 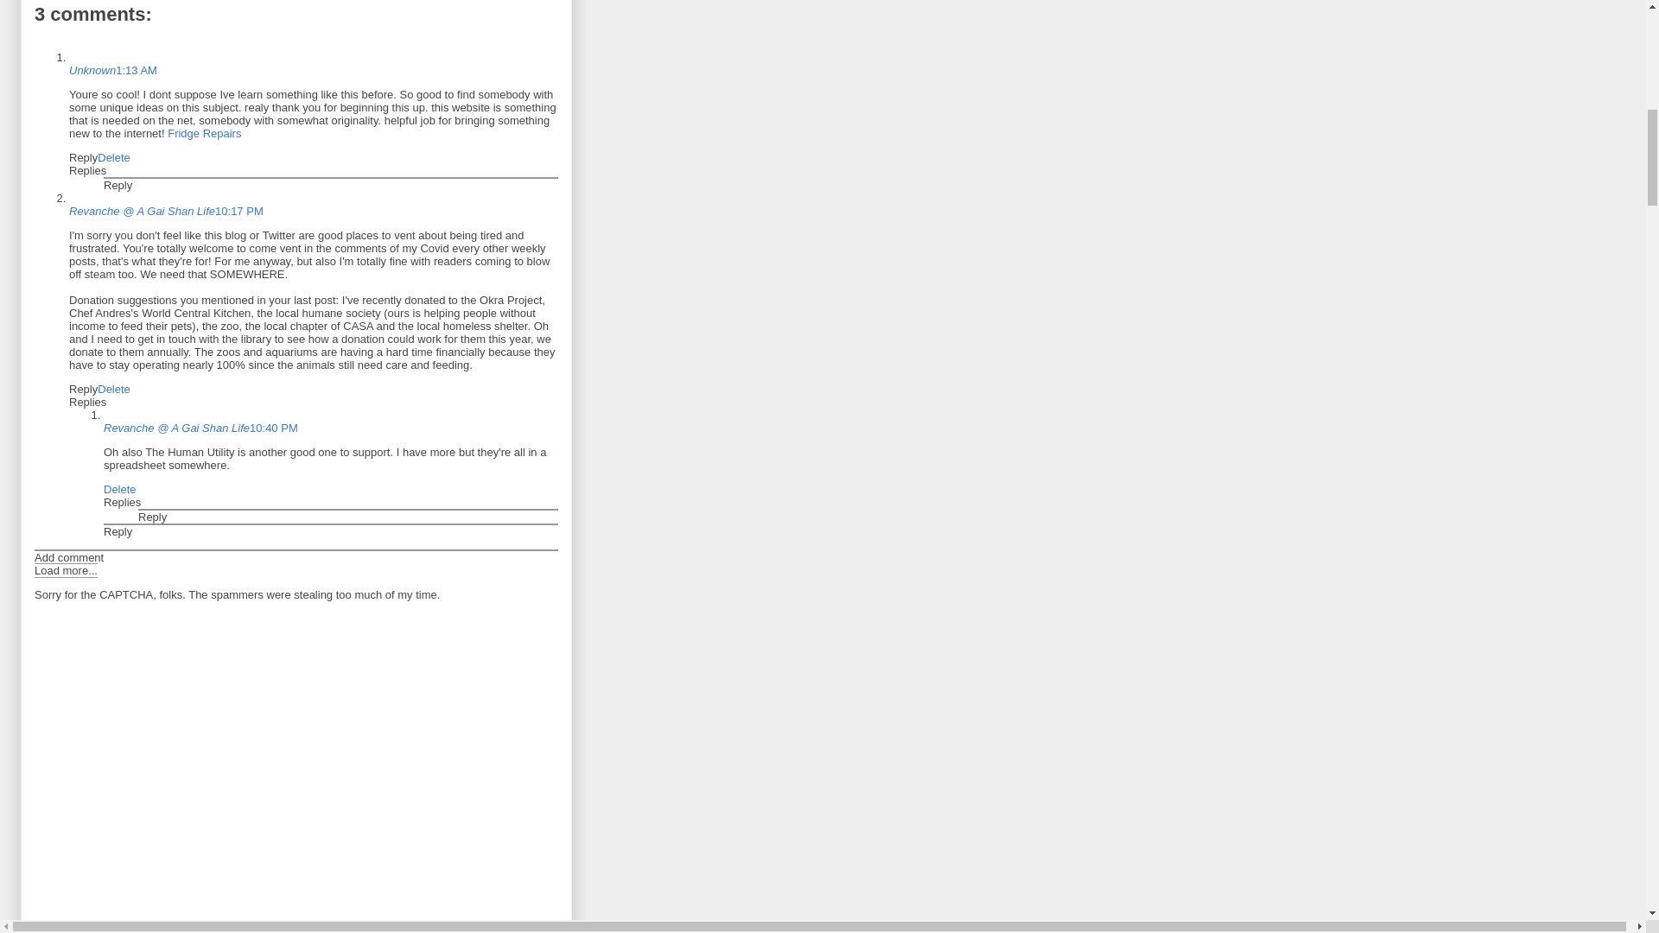 What do you see at coordinates (114, 157) in the screenshot?
I see `Delete` at bounding box center [114, 157].